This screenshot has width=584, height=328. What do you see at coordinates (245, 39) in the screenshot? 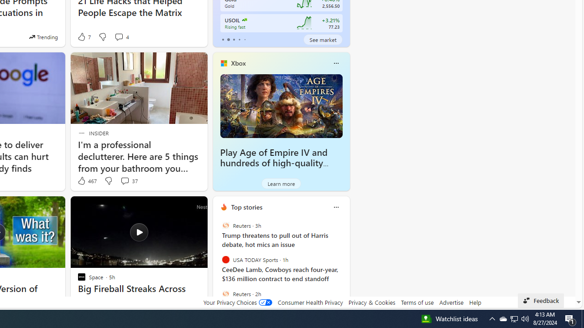
I see `tab-4` at bounding box center [245, 39].